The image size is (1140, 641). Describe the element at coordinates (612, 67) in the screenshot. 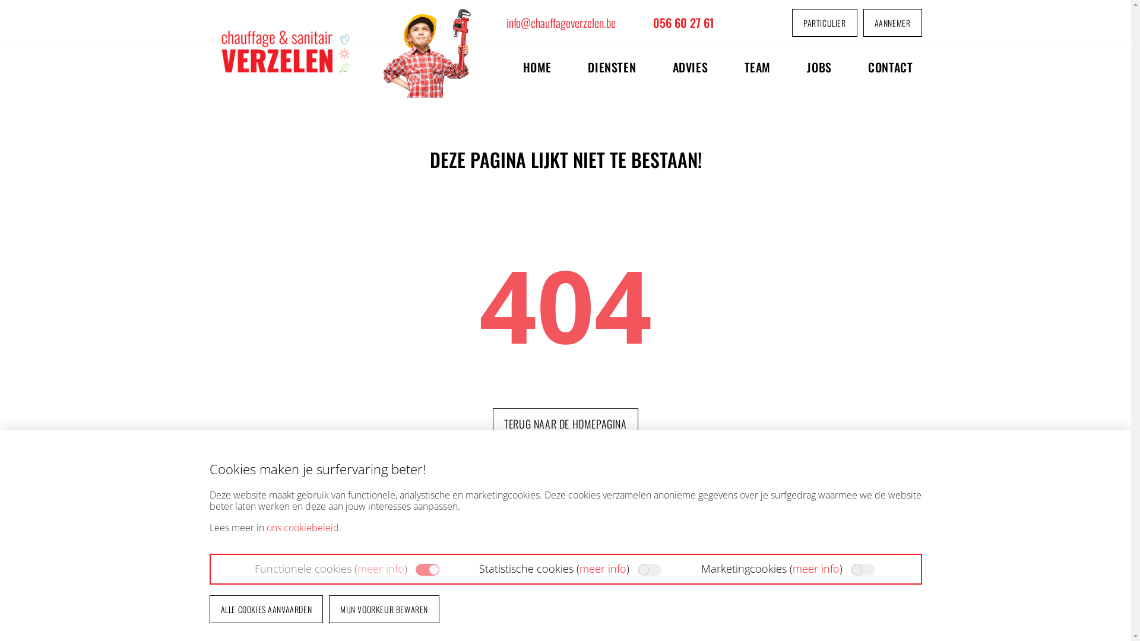

I see `DIENSTEN` at that location.